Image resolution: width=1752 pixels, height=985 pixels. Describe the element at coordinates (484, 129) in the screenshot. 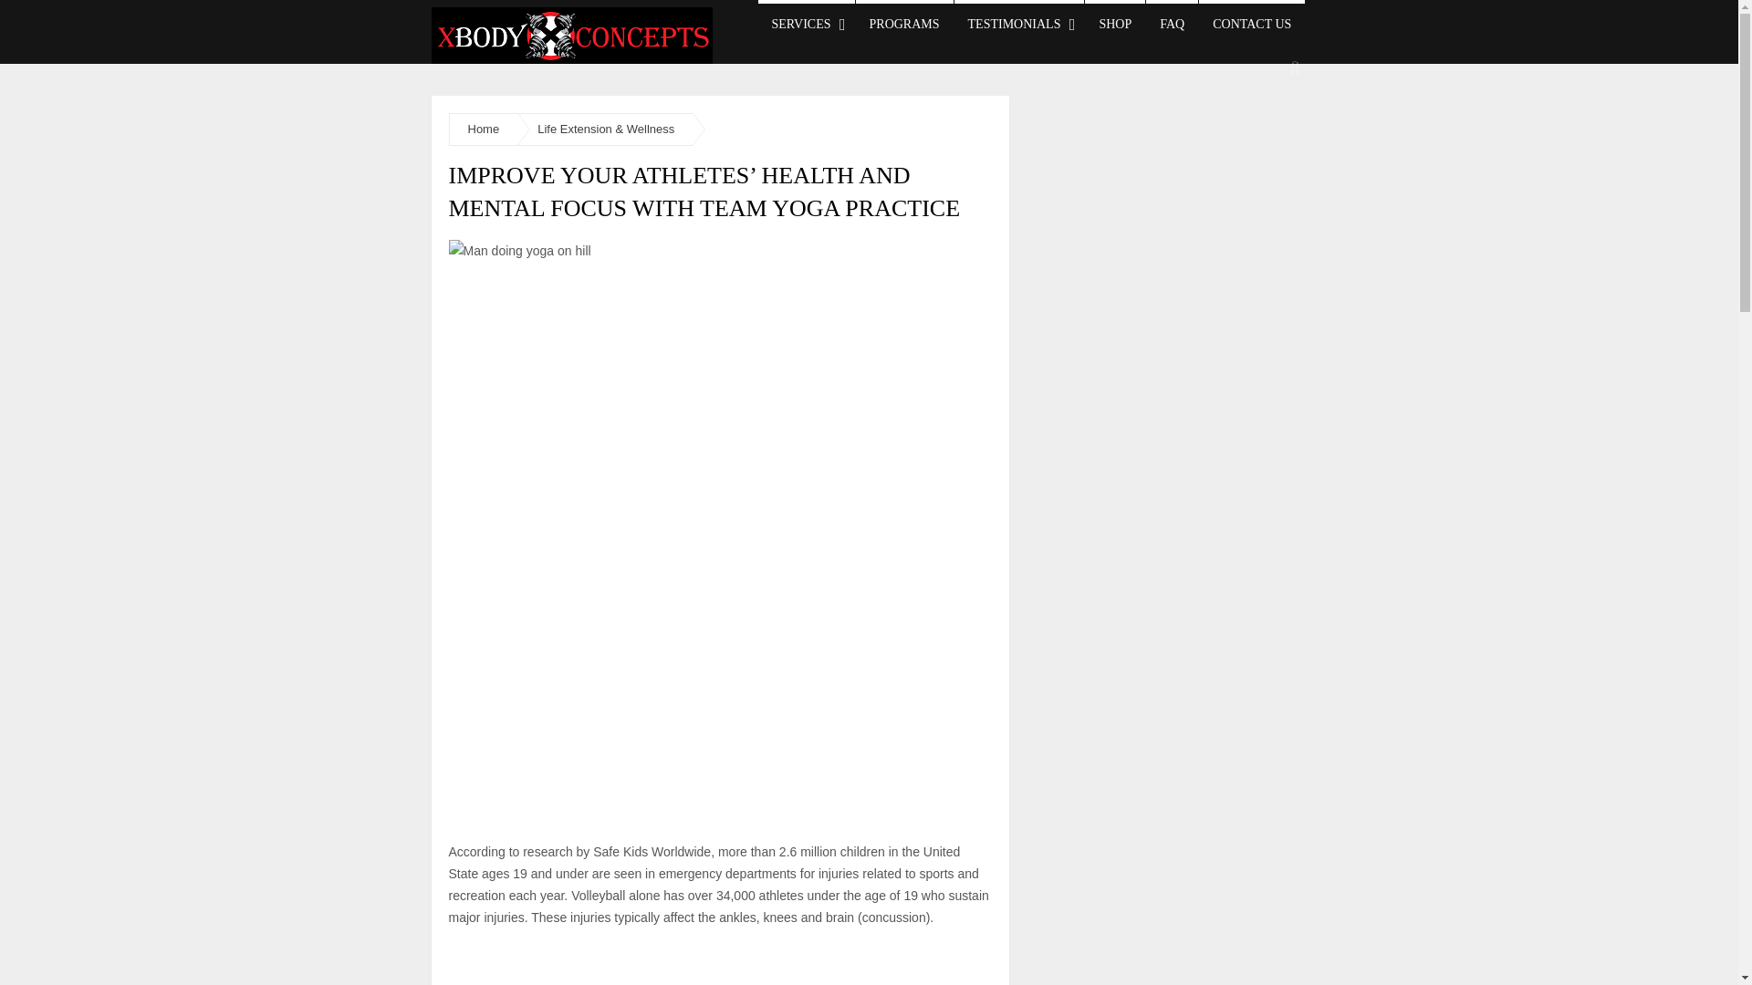

I see `Home` at that location.